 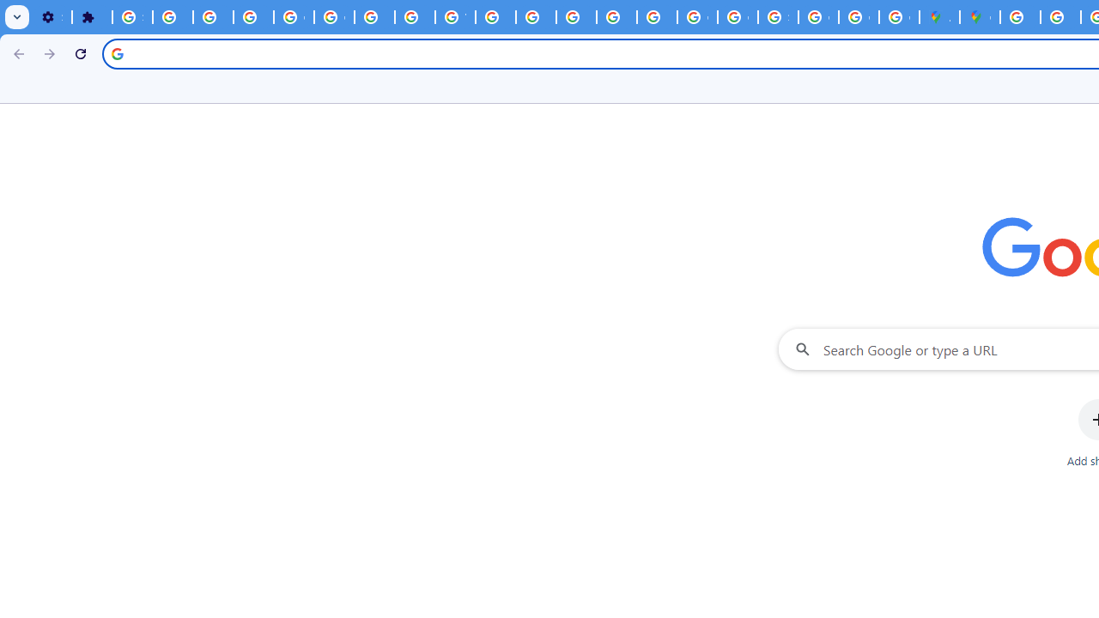 What do you see at coordinates (294, 17) in the screenshot?
I see `Google Account Help` at bounding box center [294, 17].